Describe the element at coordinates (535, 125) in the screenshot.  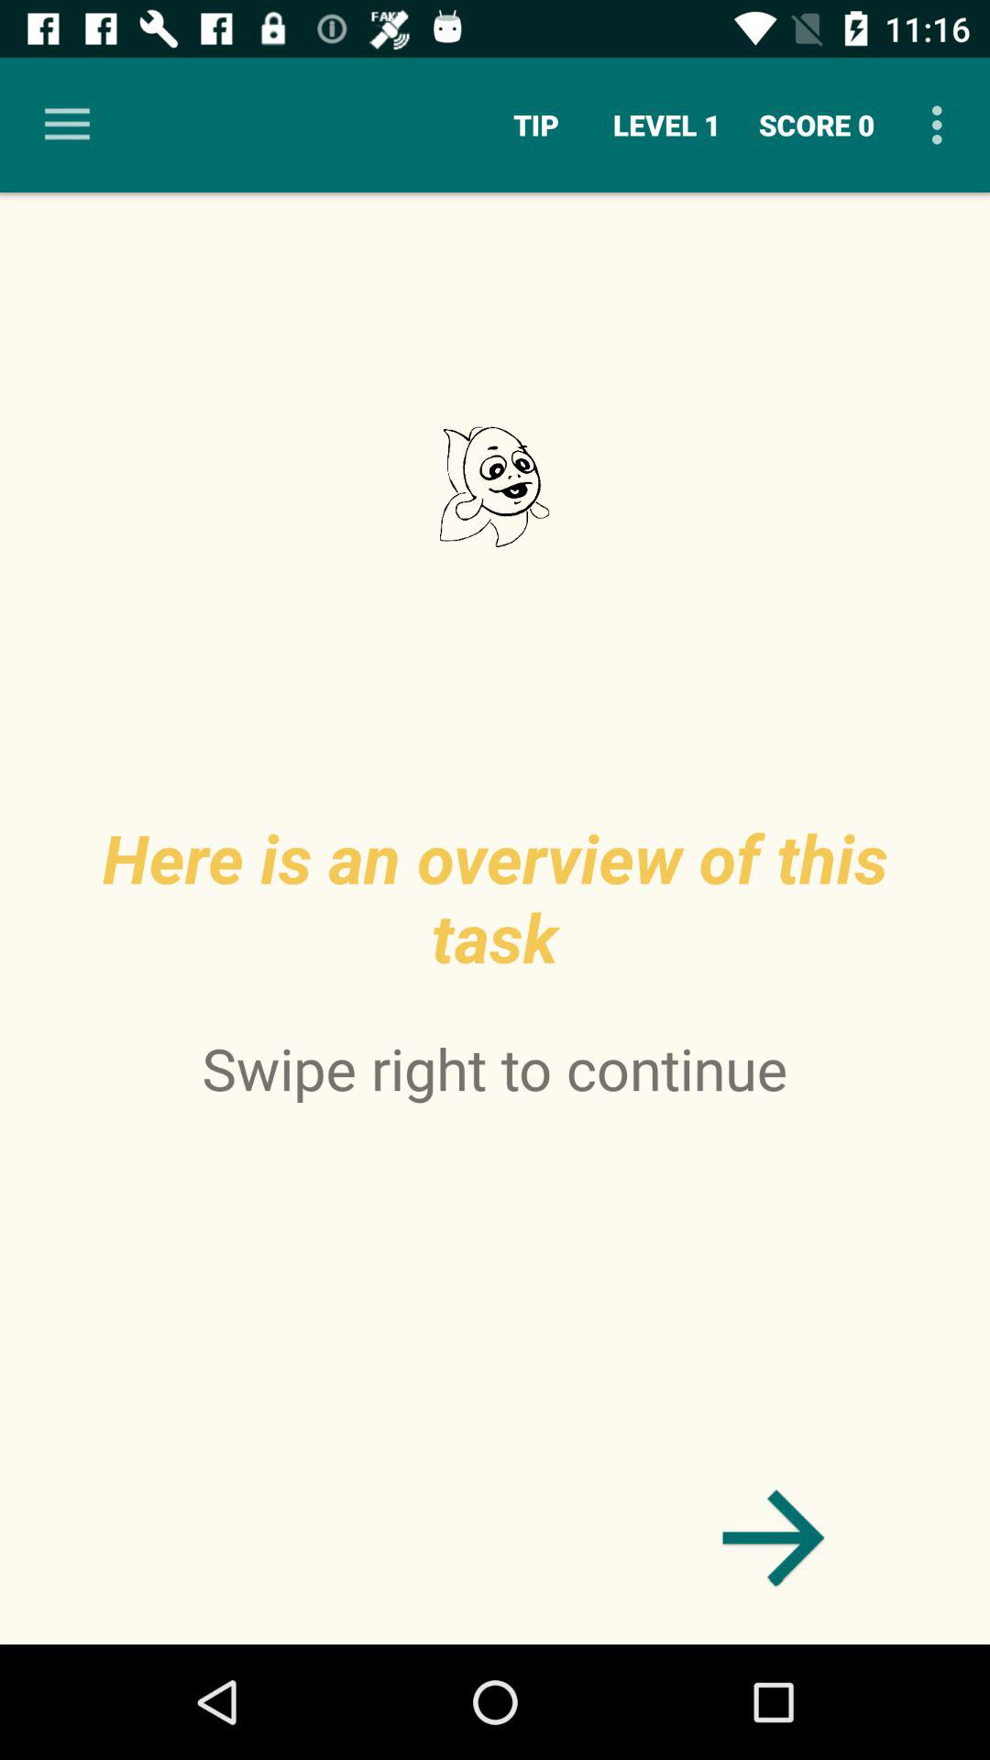
I see `open the tip icon` at that location.